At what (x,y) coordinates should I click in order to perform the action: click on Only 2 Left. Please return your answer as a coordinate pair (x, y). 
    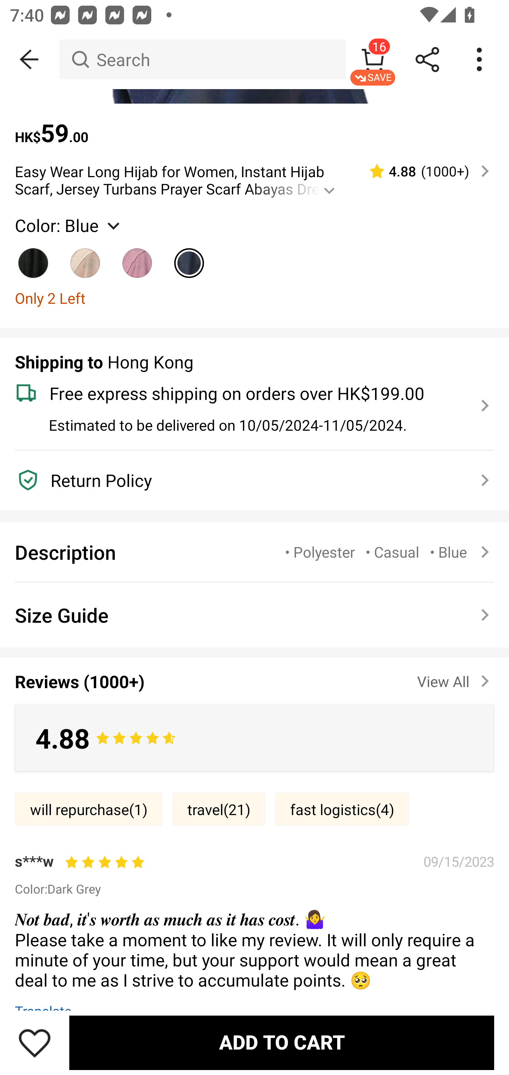
    Looking at the image, I should click on (255, 298).